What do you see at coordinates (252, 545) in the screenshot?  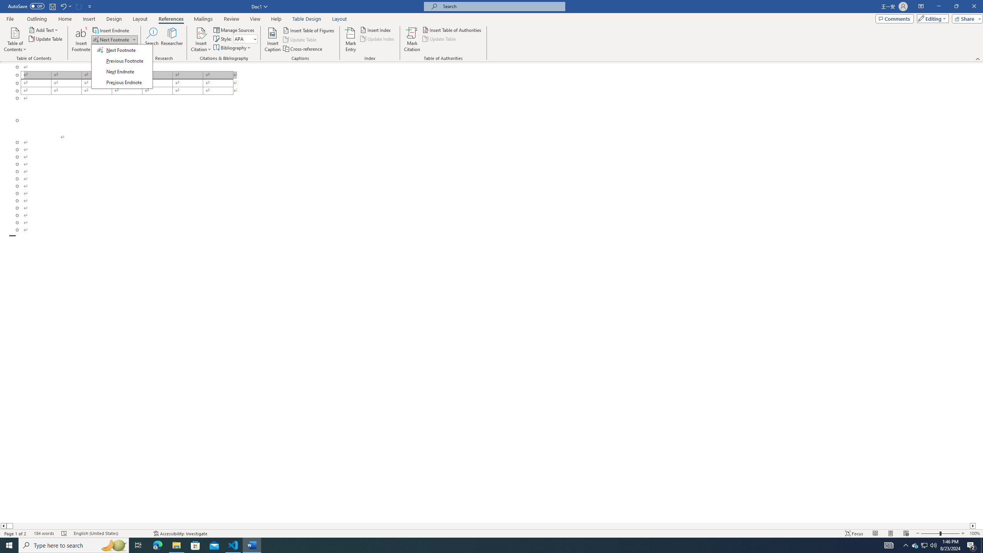 I see `Word - 1 running window` at bounding box center [252, 545].